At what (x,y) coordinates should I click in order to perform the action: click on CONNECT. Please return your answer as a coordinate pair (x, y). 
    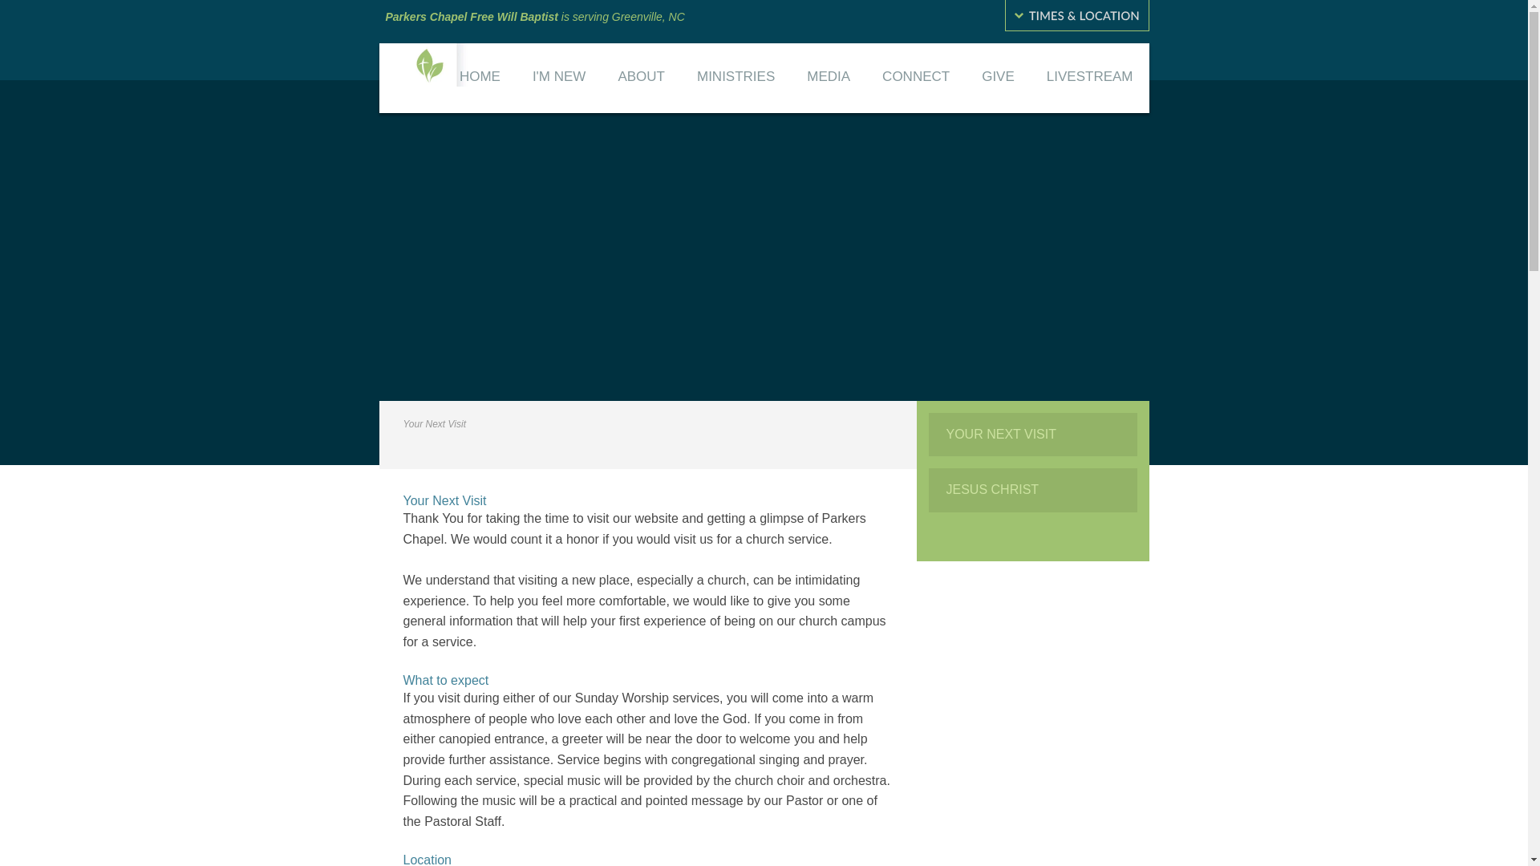
    Looking at the image, I should click on (915, 79).